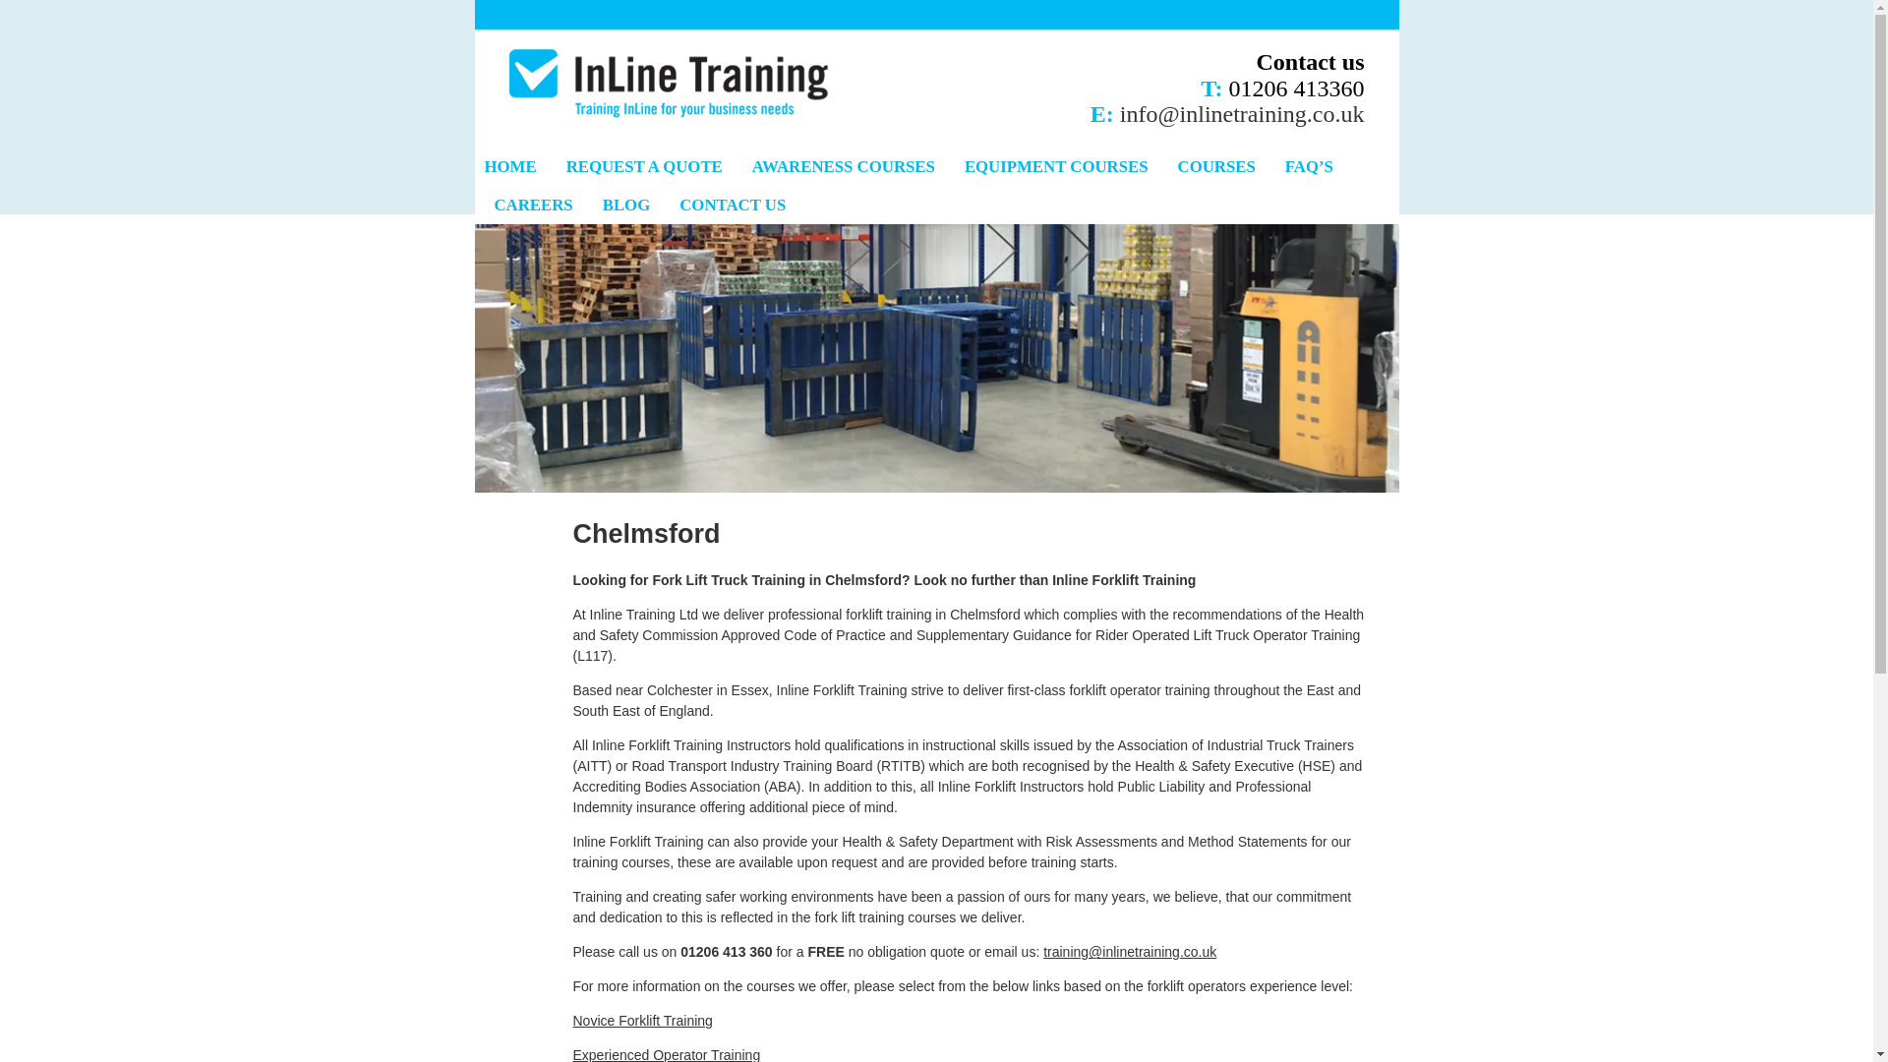 The height and width of the screenshot is (1062, 1888). I want to click on Forklift Trucks and Equipment, so click(1056, 167).